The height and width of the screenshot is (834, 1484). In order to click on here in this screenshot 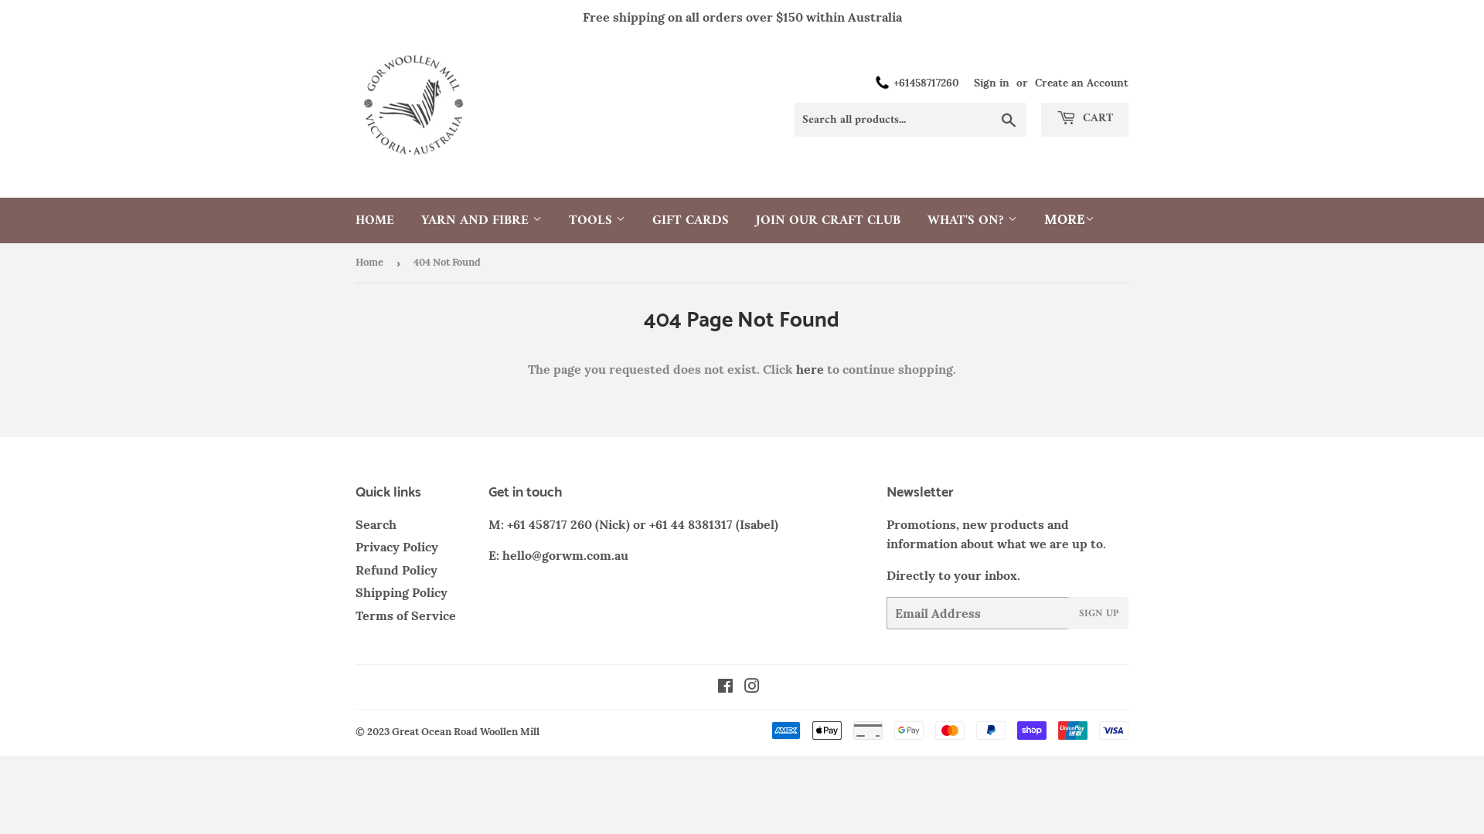, I will do `click(810, 369)`.